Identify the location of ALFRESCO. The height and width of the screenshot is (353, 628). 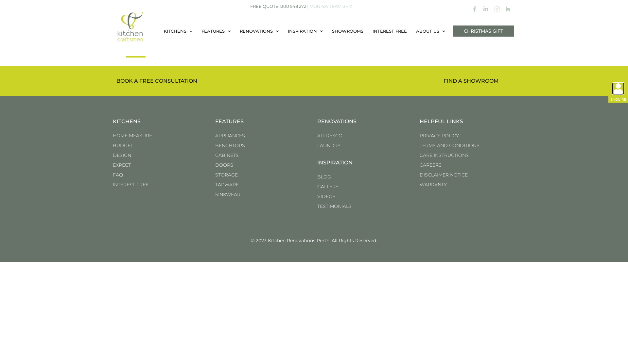
(365, 136).